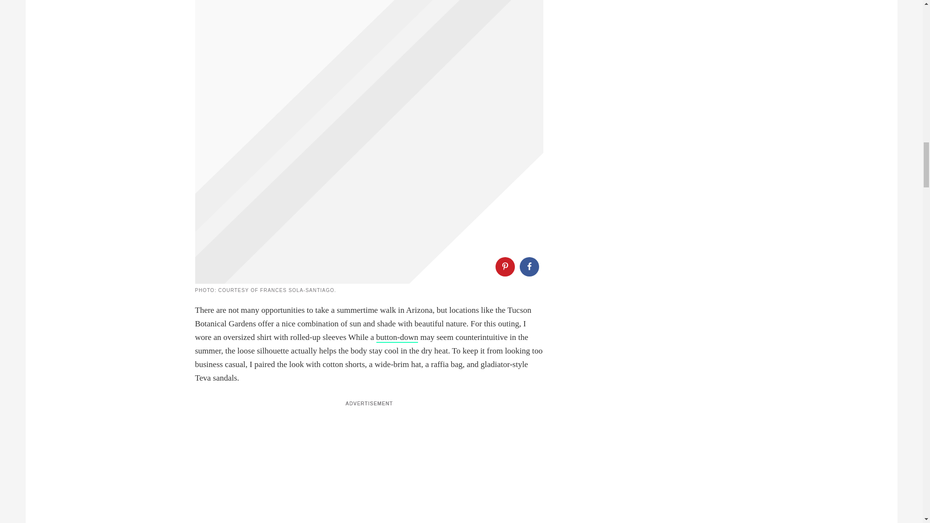 The width and height of the screenshot is (930, 523). I want to click on Share on Pinterest, so click(504, 267).